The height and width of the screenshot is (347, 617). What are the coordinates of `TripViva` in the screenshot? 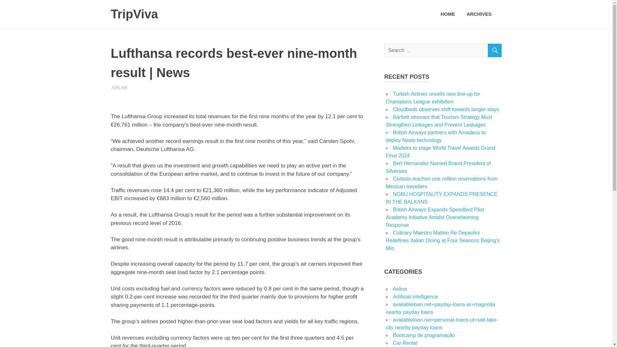 It's located at (134, 14).